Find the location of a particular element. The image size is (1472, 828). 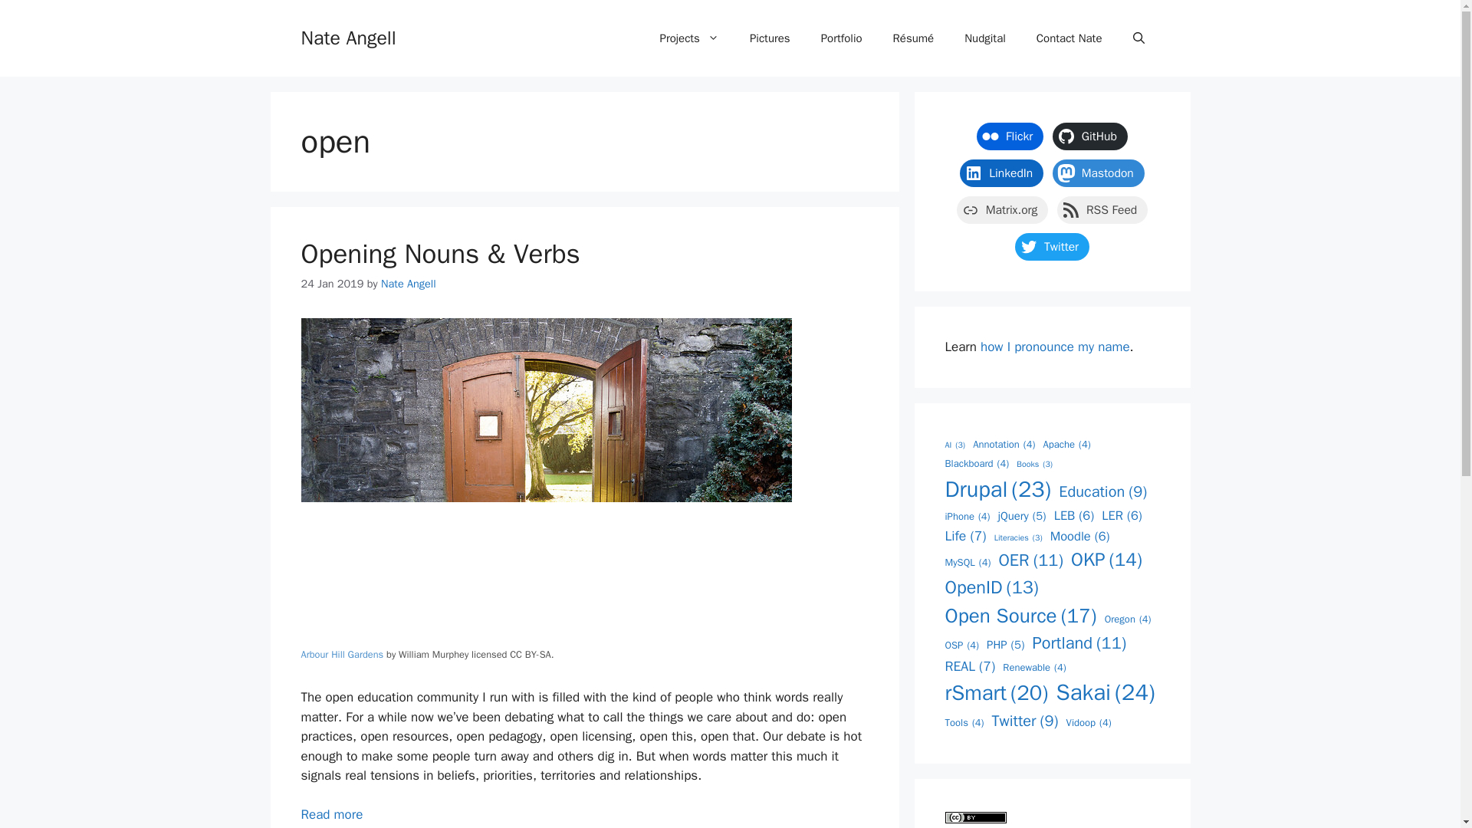

get in touch with Nate is located at coordinates (1069, 38).